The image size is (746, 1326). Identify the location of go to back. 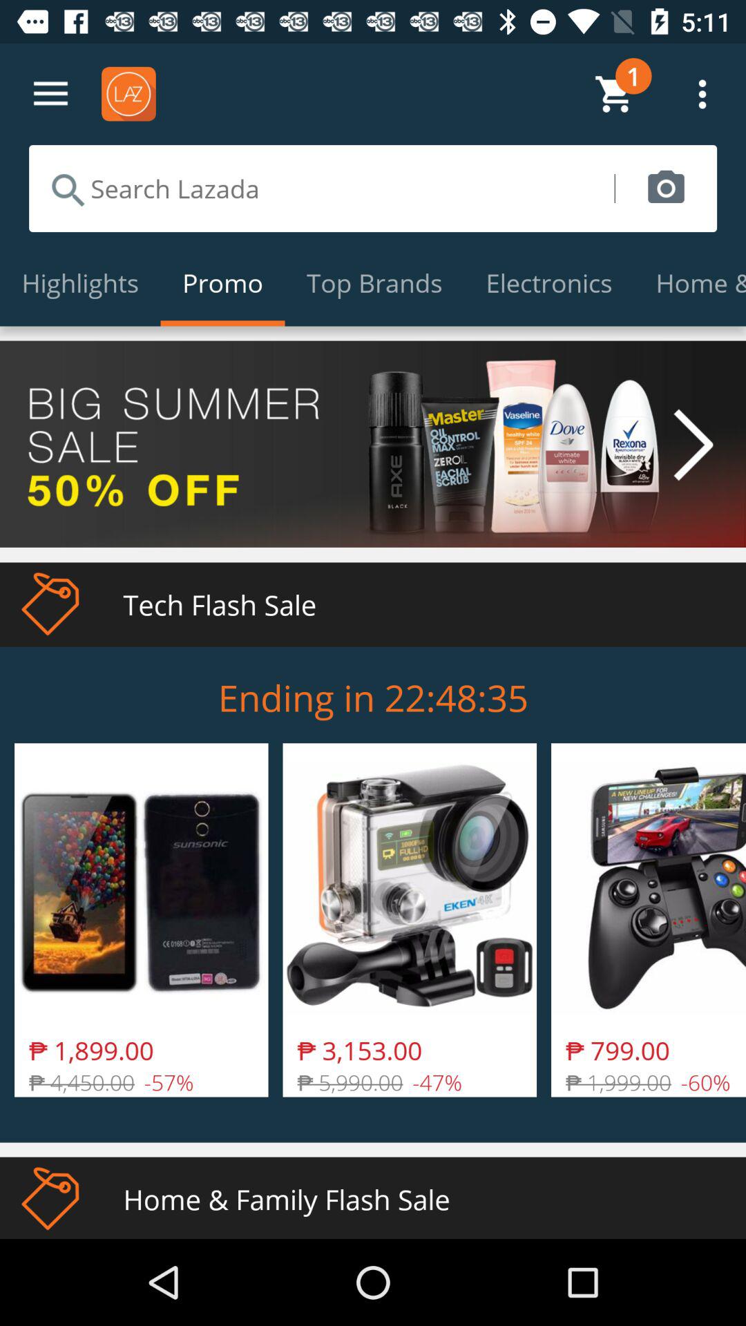
(51, 94).